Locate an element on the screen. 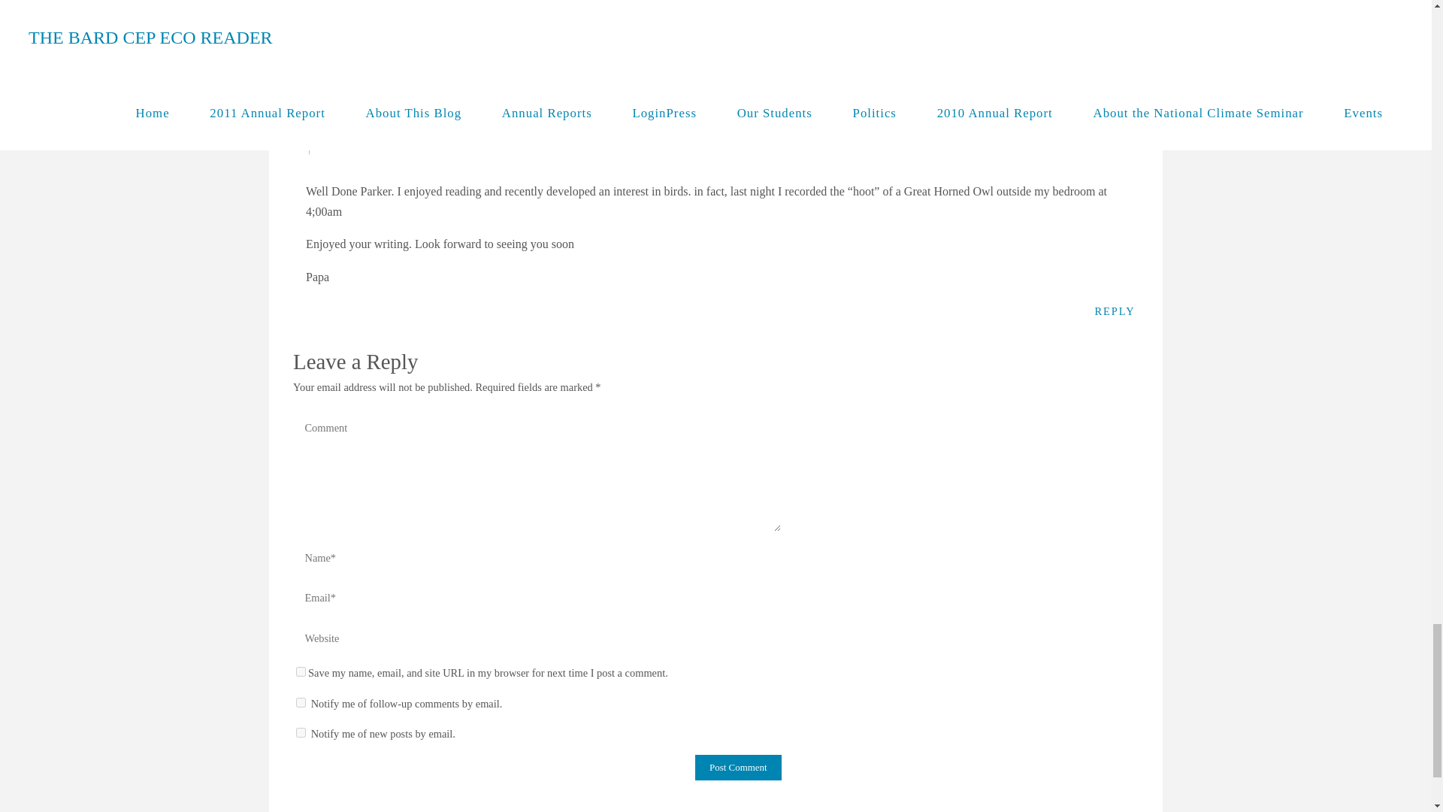 The height and width of the screenshot is (812, 1443). yes is located at coordinates (301, 671).